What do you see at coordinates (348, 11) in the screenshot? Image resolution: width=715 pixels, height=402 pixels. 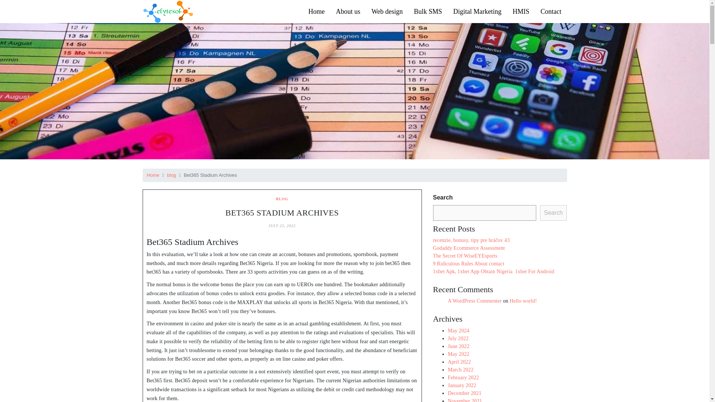 I see `About us` at bounding box center [348, 11].